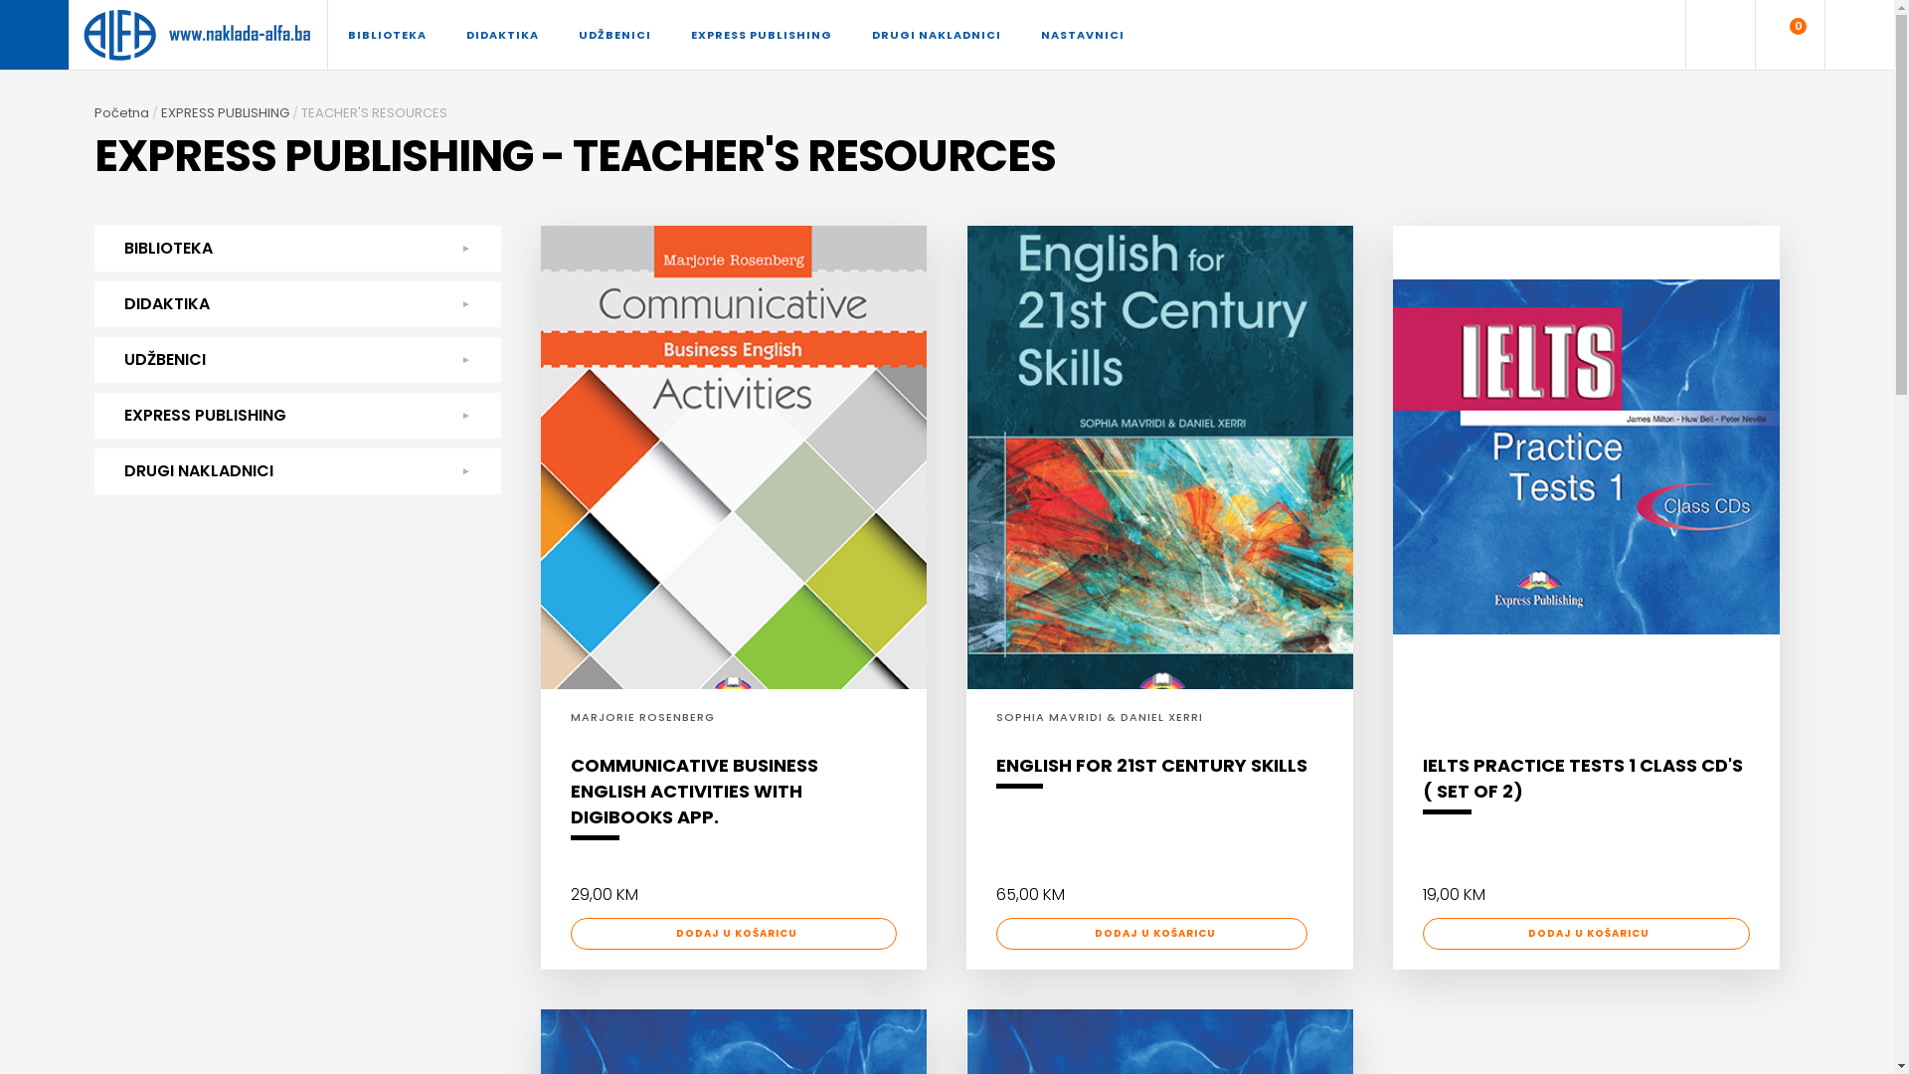 Image resolution: width=1909 pixels, height=1074 pixels. What do you see at coordinates (762, 35) in the screenshot?
I see `EXPRESS PUBLISHING` at bounding box center [762, 35].